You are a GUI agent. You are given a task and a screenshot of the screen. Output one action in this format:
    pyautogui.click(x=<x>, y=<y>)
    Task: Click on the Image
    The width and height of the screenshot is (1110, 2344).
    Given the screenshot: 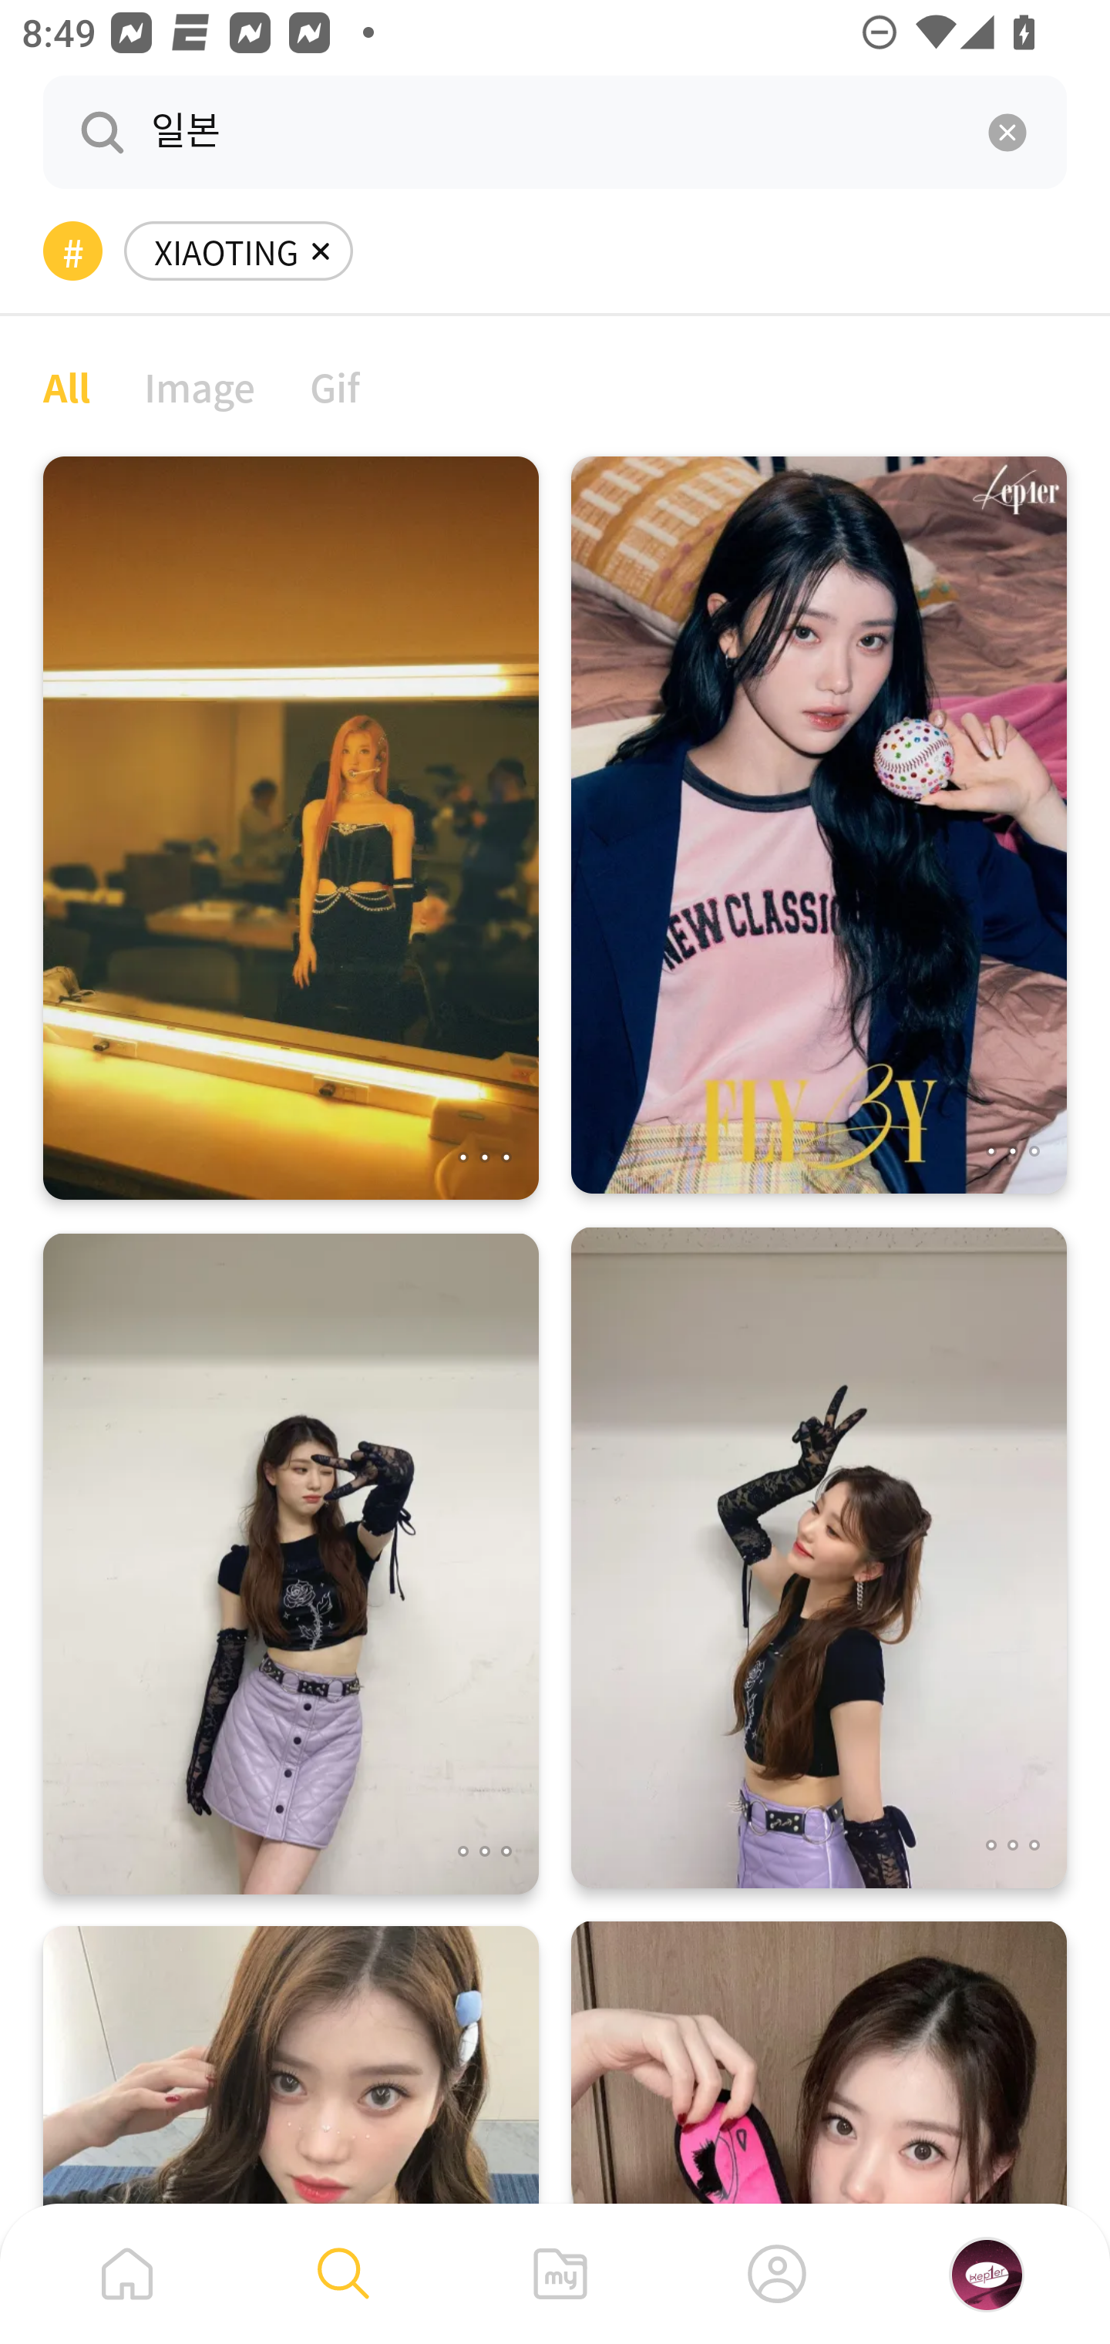 What is the action you would take?
    pyautogui.click(x=200, y=386)
    